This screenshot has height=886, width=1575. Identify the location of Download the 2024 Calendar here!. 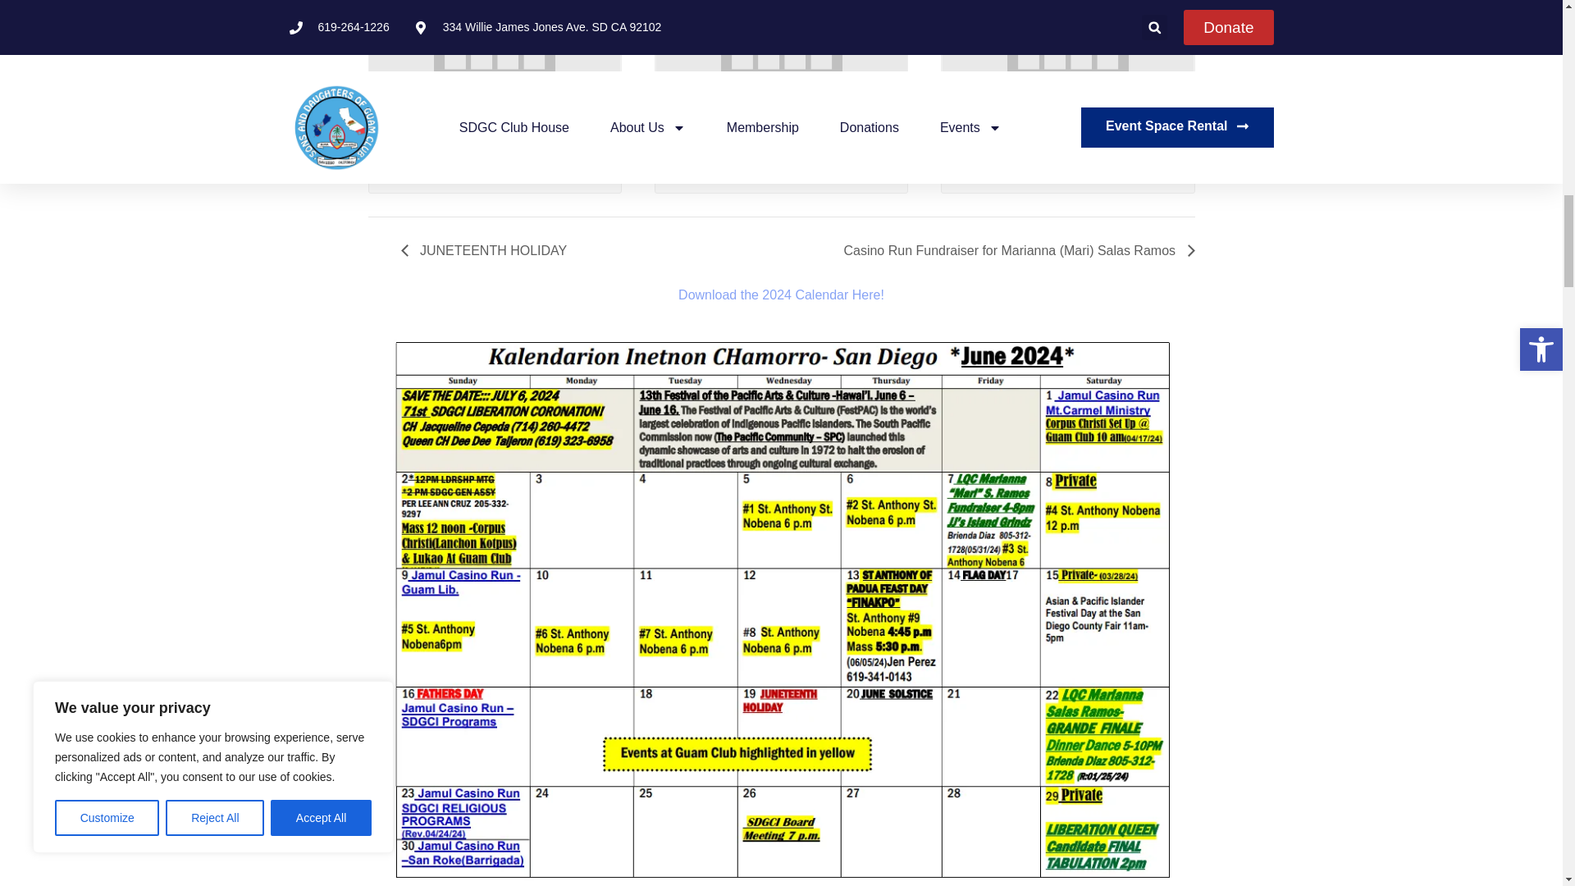
(781, 295).